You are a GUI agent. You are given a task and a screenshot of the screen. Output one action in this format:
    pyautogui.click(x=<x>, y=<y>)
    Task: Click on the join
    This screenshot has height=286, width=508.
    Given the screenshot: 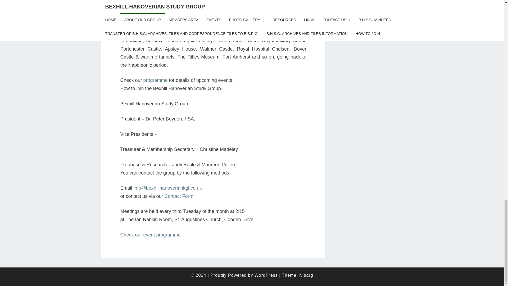 What is the action you would take?
    pyautogui.click(x=140, y=88)
    